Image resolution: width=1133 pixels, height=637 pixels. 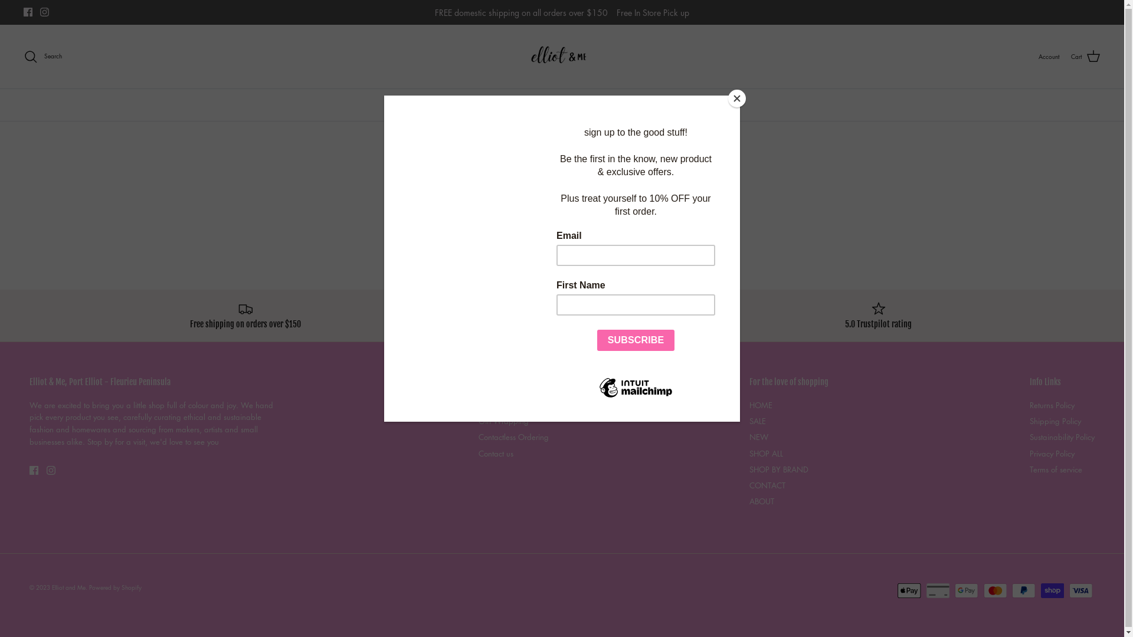 What do you see at coordinates (490, 105) in the screenshot?
I see `NEW` at bounding box center [490, 105].